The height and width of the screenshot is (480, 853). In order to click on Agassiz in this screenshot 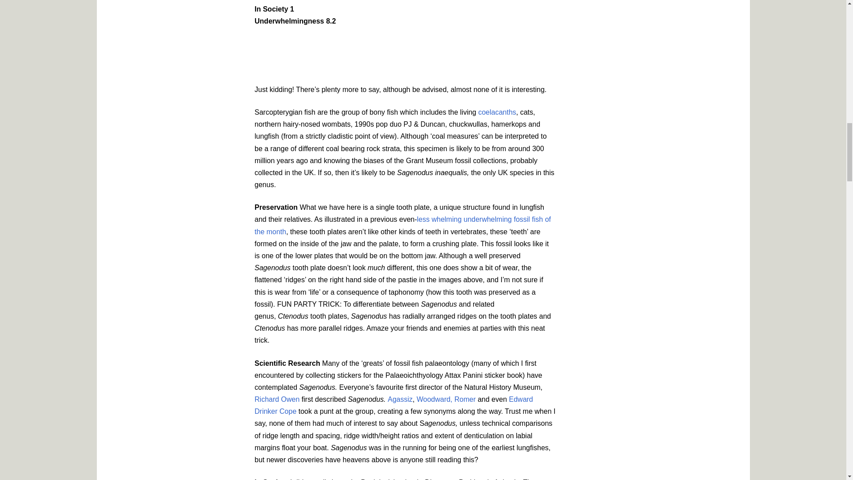, I will do `click(400, 399)`.